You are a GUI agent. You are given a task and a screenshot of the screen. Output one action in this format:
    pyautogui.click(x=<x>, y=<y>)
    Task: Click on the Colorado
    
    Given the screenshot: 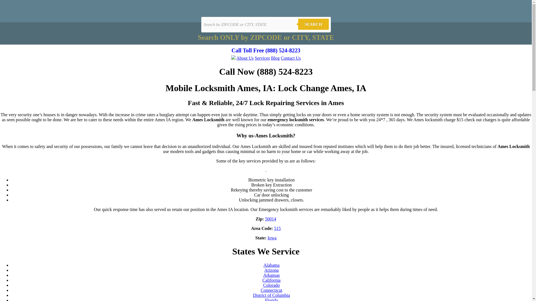 What is the action you would take?
    pyautogui.click(x=271, y=285)
    